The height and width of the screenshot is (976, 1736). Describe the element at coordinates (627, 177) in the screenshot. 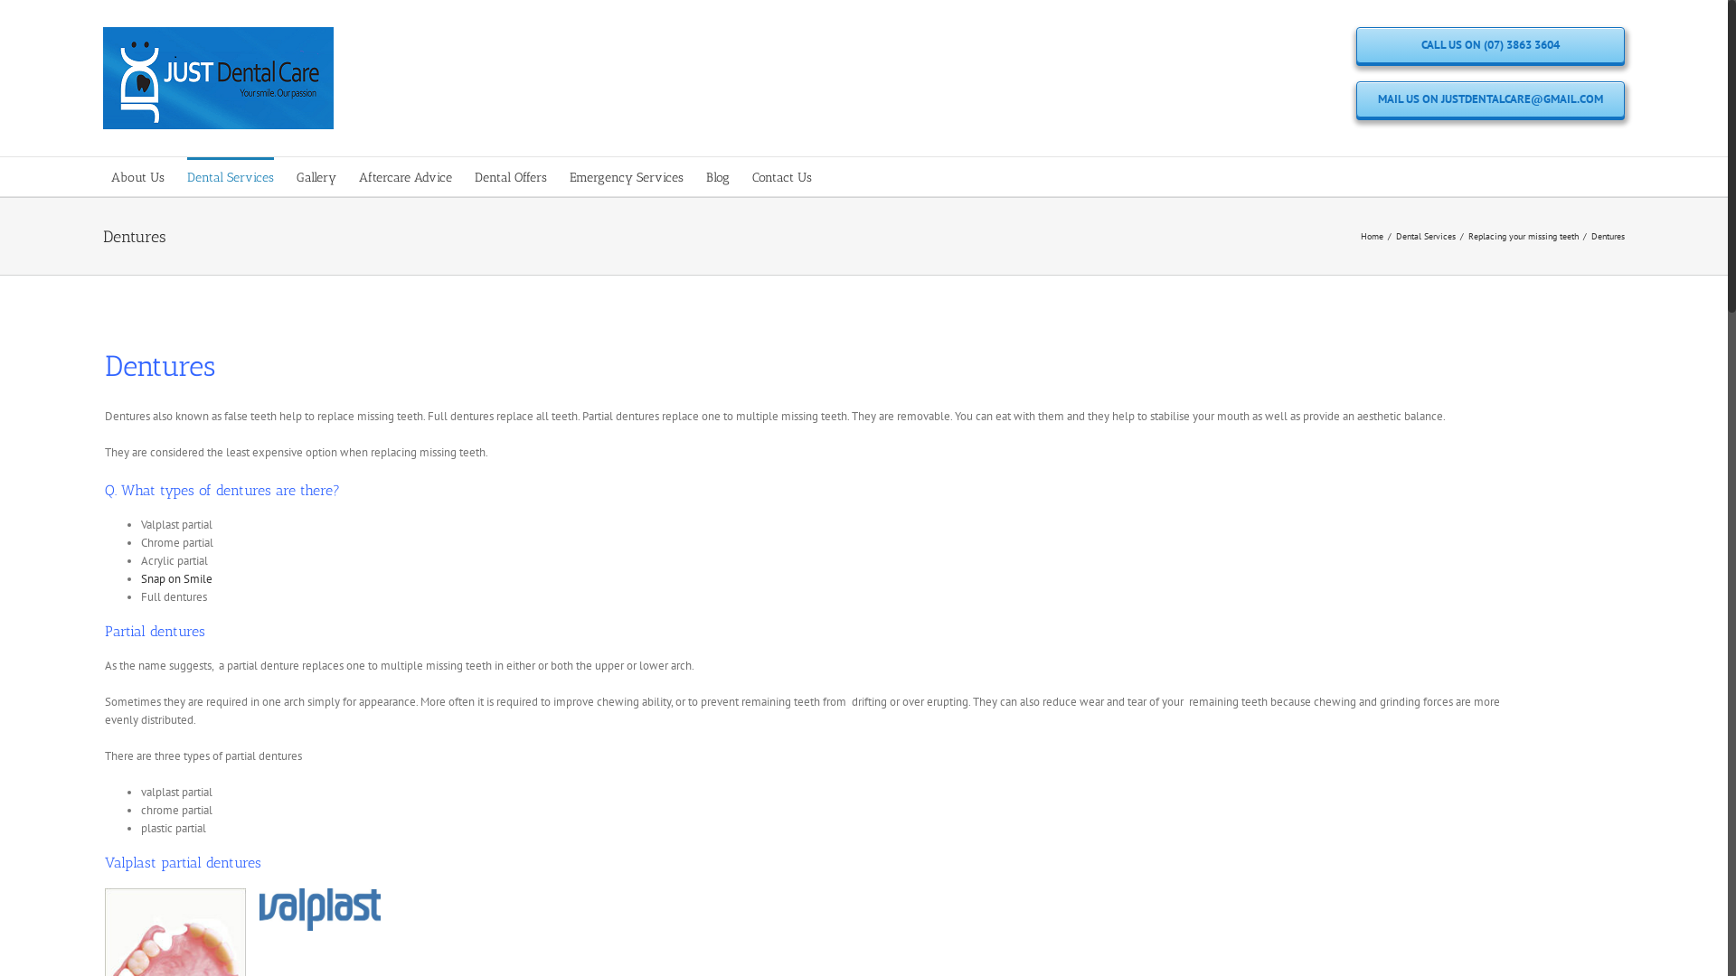

I see `Emergency Services` at that location.